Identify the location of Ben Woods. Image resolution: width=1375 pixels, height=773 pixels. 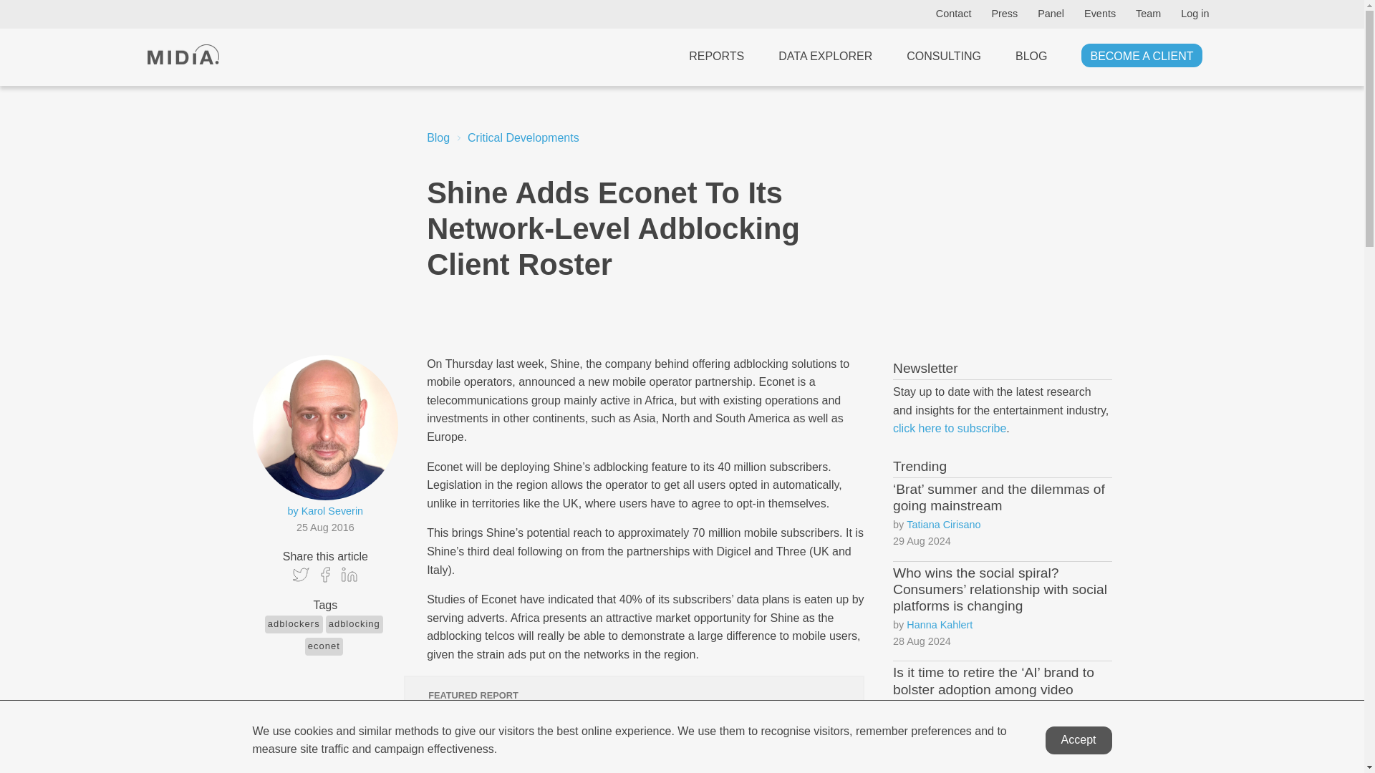
(932, 725).